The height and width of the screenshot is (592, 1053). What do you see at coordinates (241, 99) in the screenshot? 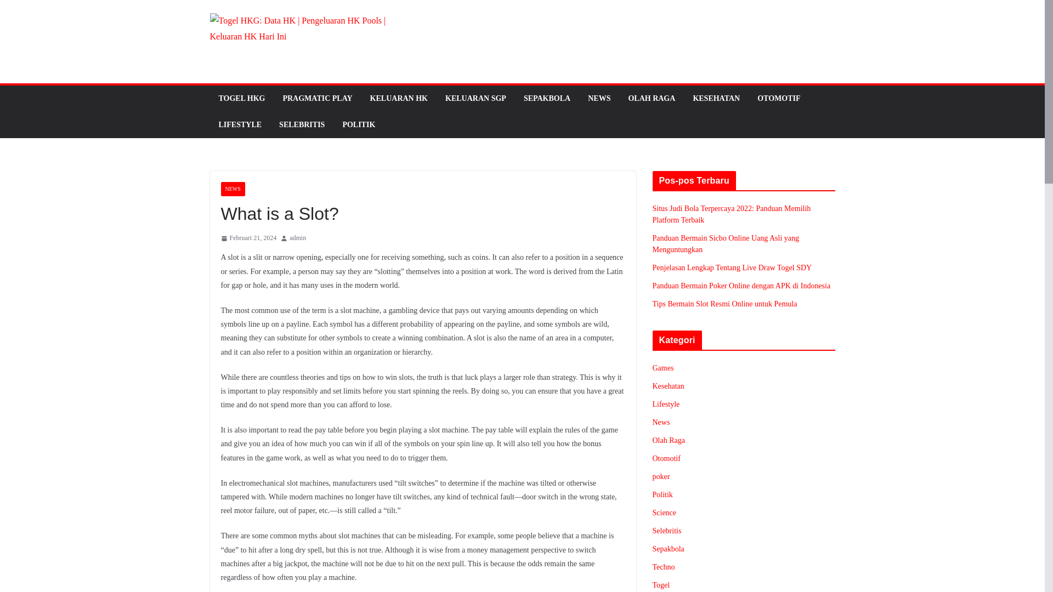
I see `TOGEL HKG` at bounding box center [241, 99].